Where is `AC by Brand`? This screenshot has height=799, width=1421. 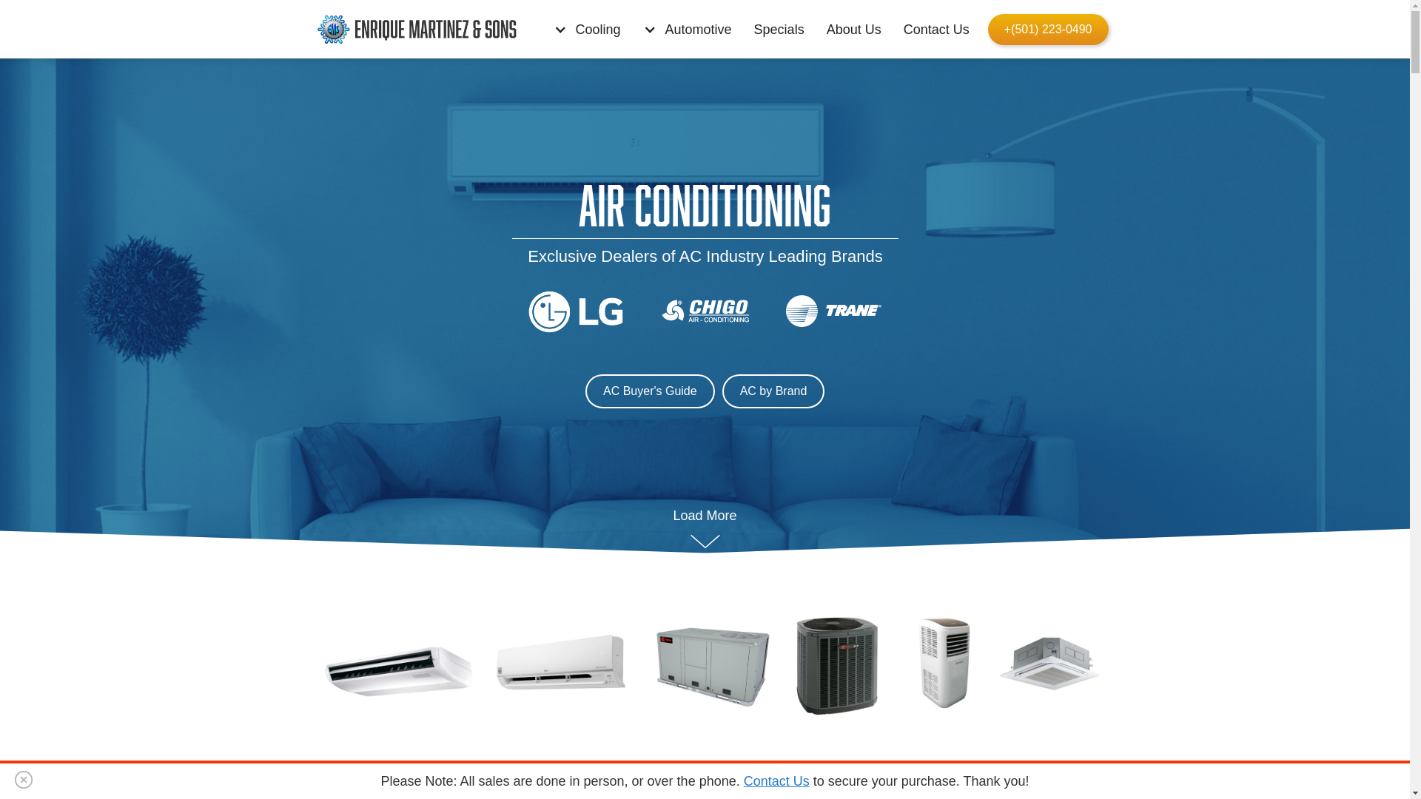
AC by Brand is located at coordinates (773, 391).